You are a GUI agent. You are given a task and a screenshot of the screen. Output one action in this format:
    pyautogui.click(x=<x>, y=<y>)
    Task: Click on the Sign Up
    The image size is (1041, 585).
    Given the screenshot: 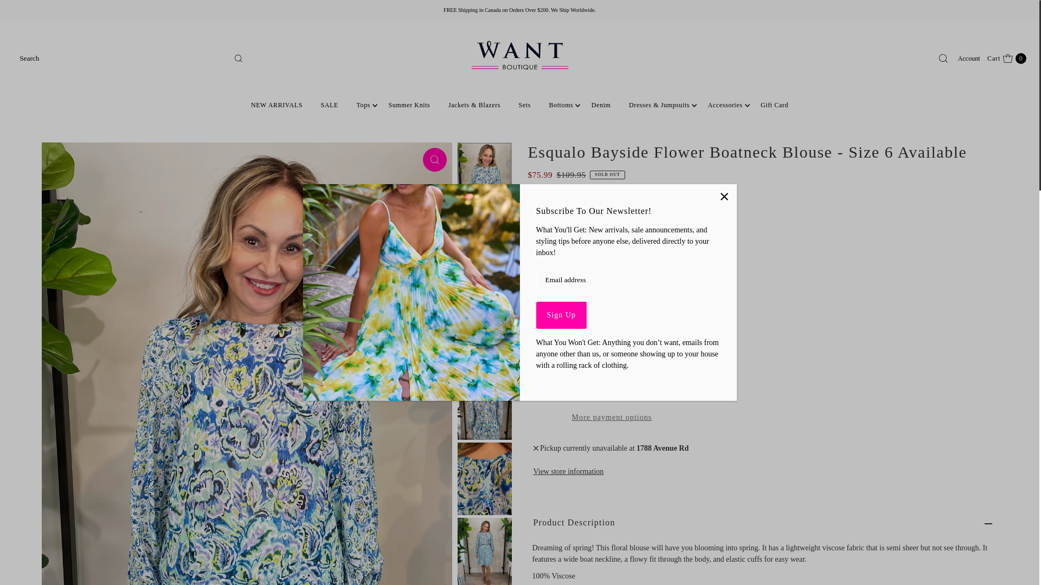 What is the action you would take?
    pyautogui.click(x=555, y=315)
    